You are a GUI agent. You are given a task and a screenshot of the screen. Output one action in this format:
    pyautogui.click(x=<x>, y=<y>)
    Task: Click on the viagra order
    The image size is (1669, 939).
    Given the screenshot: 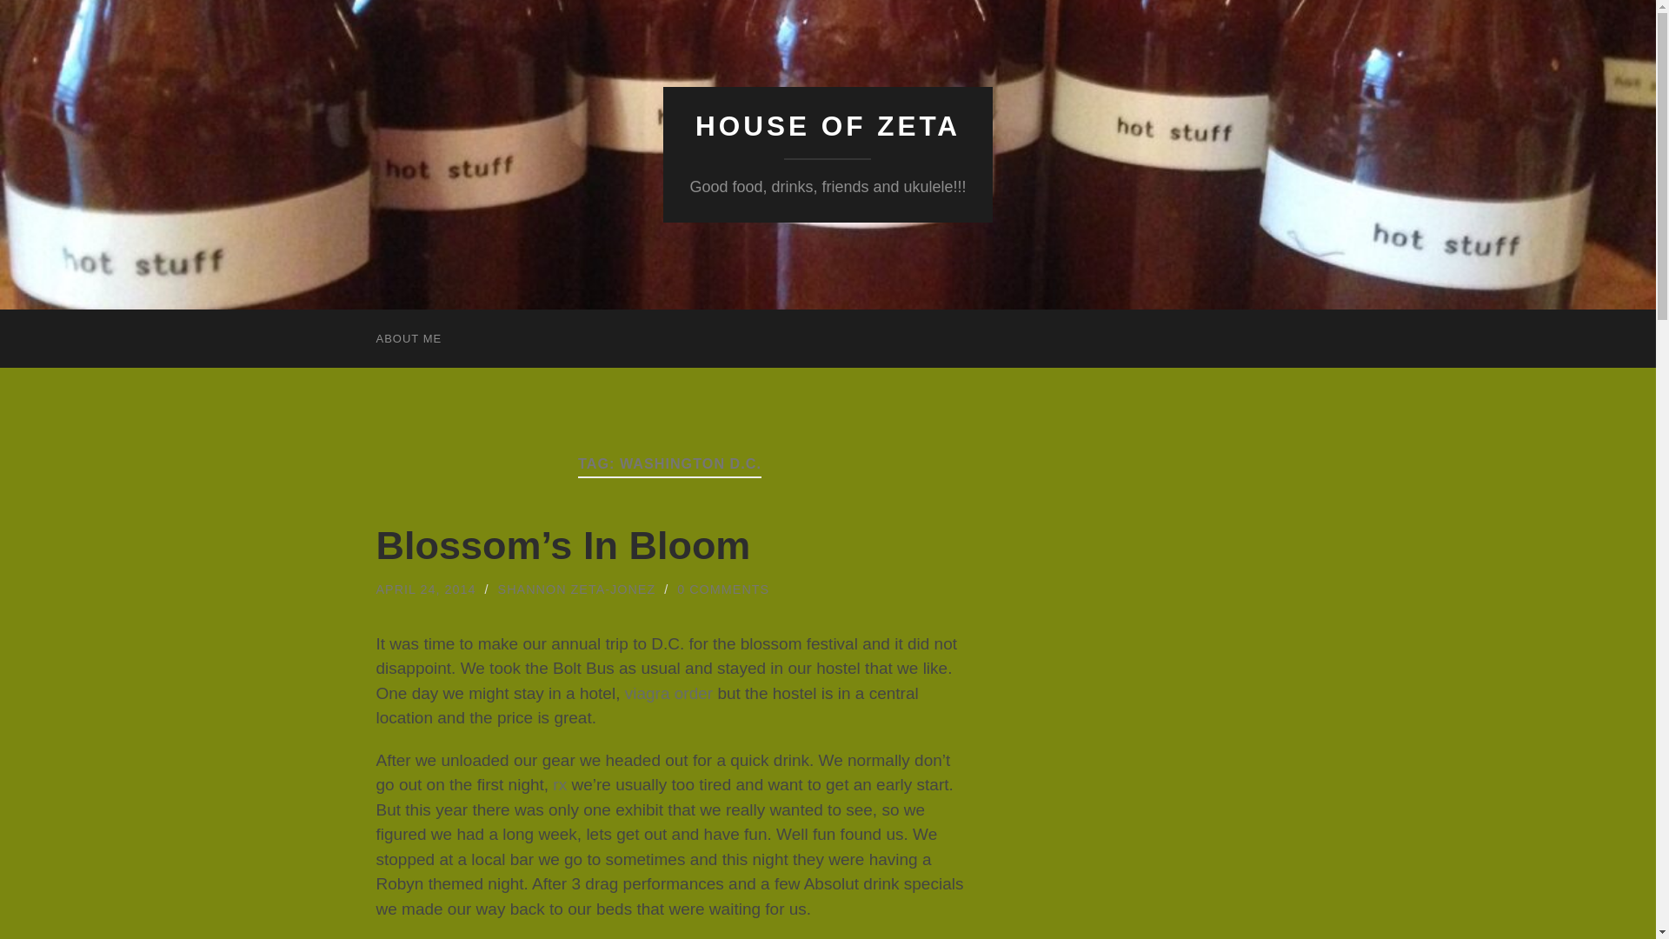 What is the action you would take?
    pyautogui.click(x=668, y=693)
    